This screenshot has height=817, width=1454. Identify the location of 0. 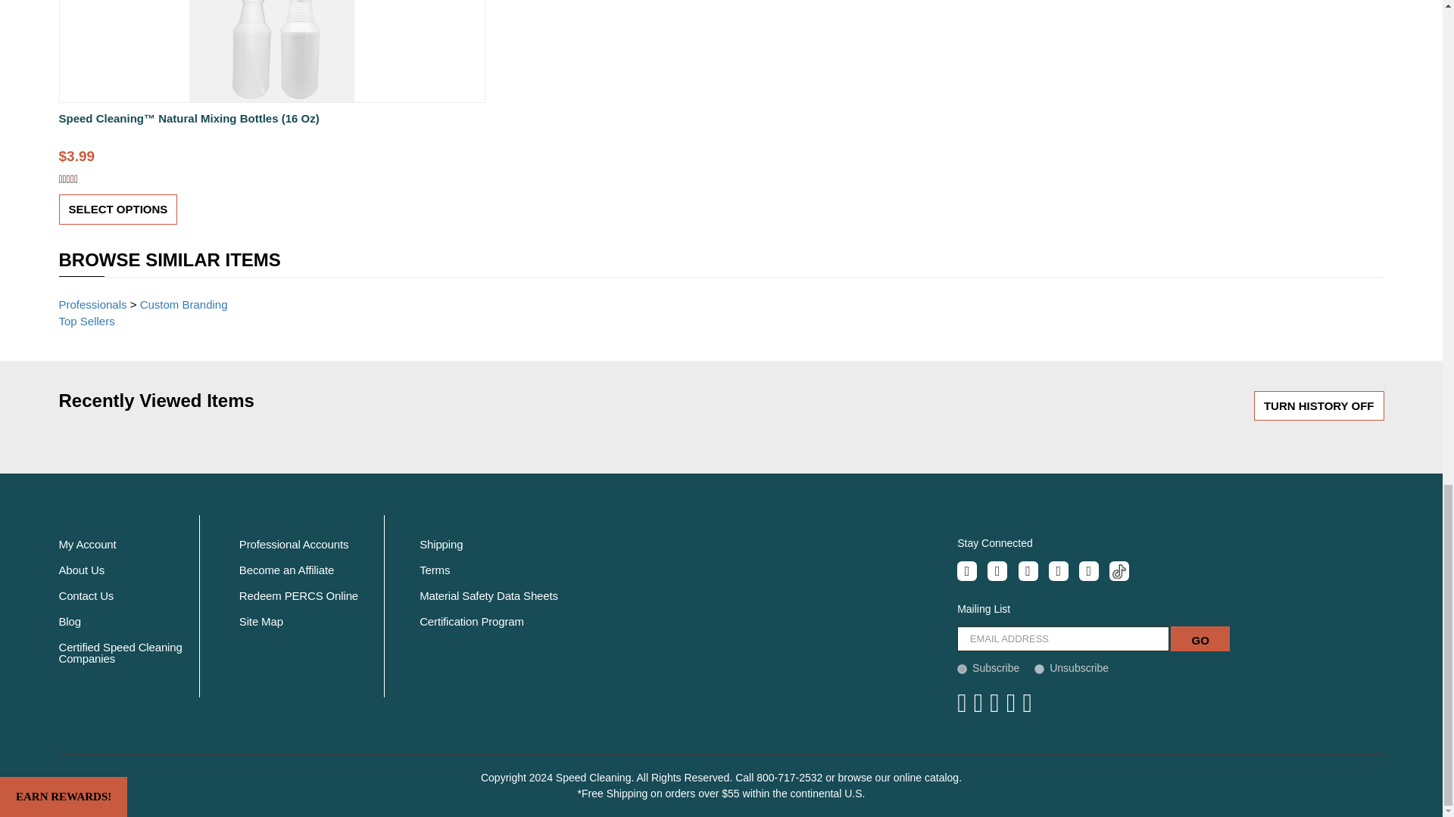
(1039, 669).